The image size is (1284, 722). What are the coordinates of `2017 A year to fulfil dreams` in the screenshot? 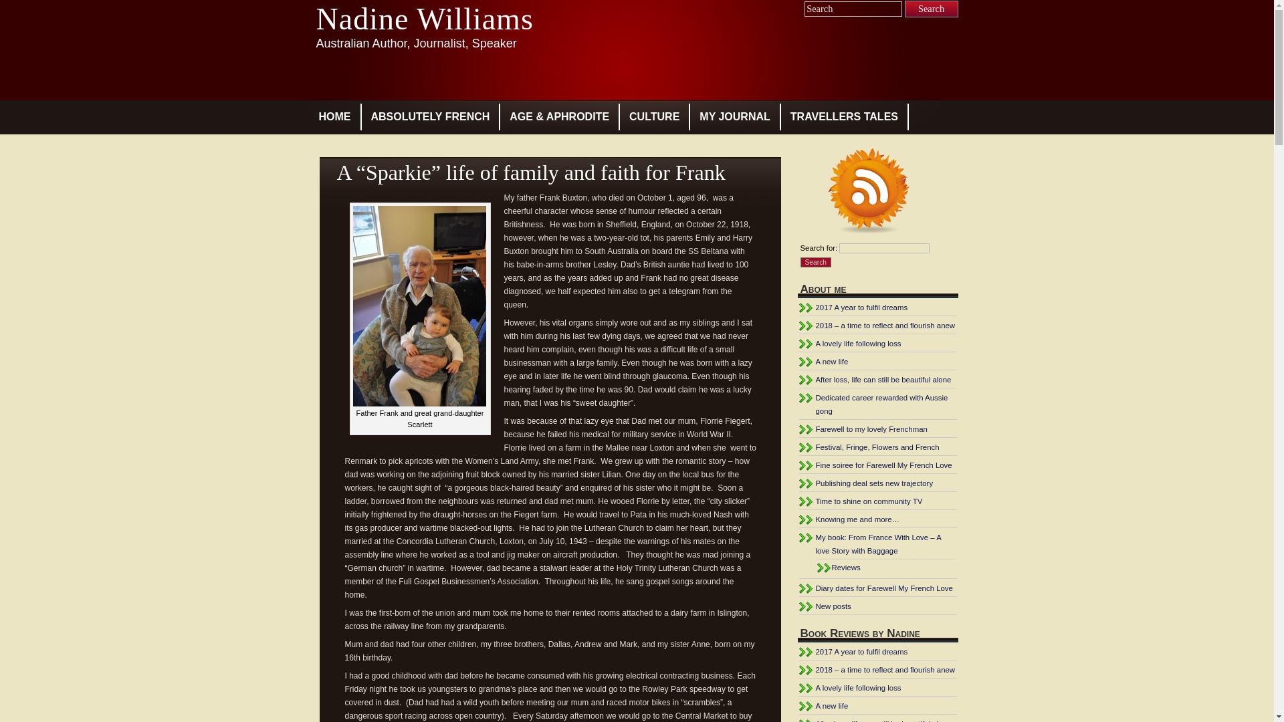 It's located at (862, 652).